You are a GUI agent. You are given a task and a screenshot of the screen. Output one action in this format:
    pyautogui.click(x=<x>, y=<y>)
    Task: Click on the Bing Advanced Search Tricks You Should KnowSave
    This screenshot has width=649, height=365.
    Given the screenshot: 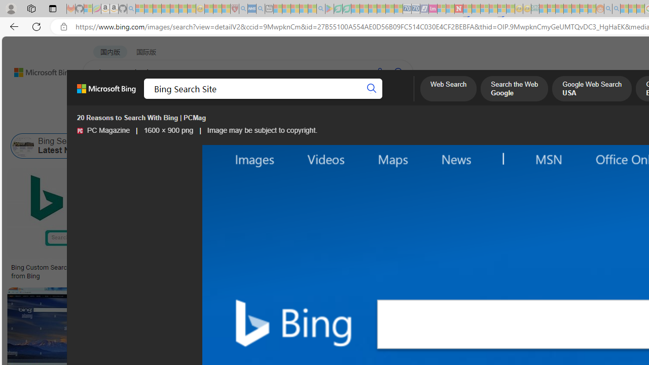 What is the action you would take?
    pyautogui.click(x=413, y=225)
    